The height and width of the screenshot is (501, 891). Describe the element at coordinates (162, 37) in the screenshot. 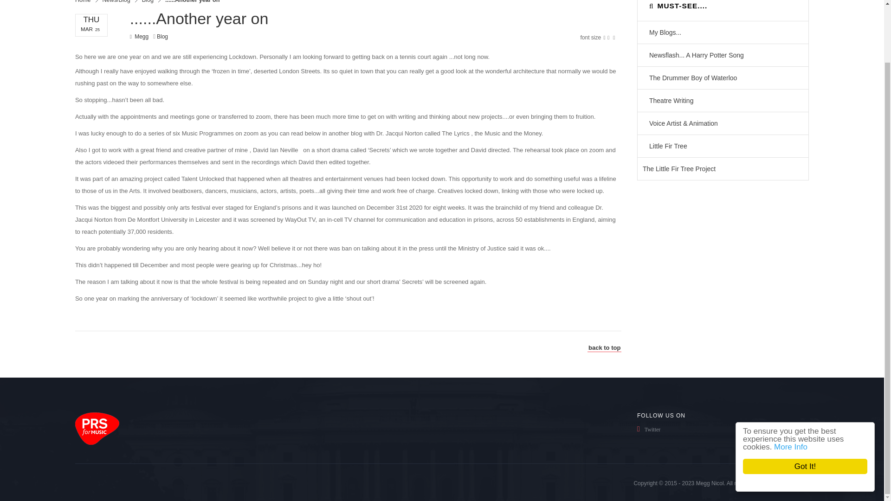

I see `Blog` at that location.